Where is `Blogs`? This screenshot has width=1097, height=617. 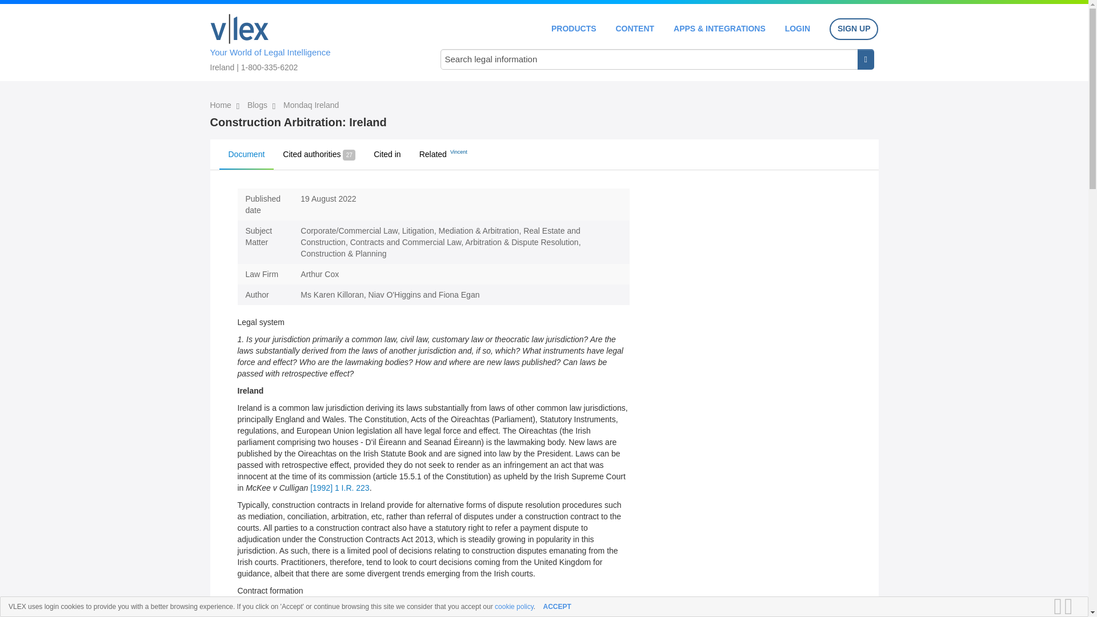
Blogs is located at coordinates (258, 105).